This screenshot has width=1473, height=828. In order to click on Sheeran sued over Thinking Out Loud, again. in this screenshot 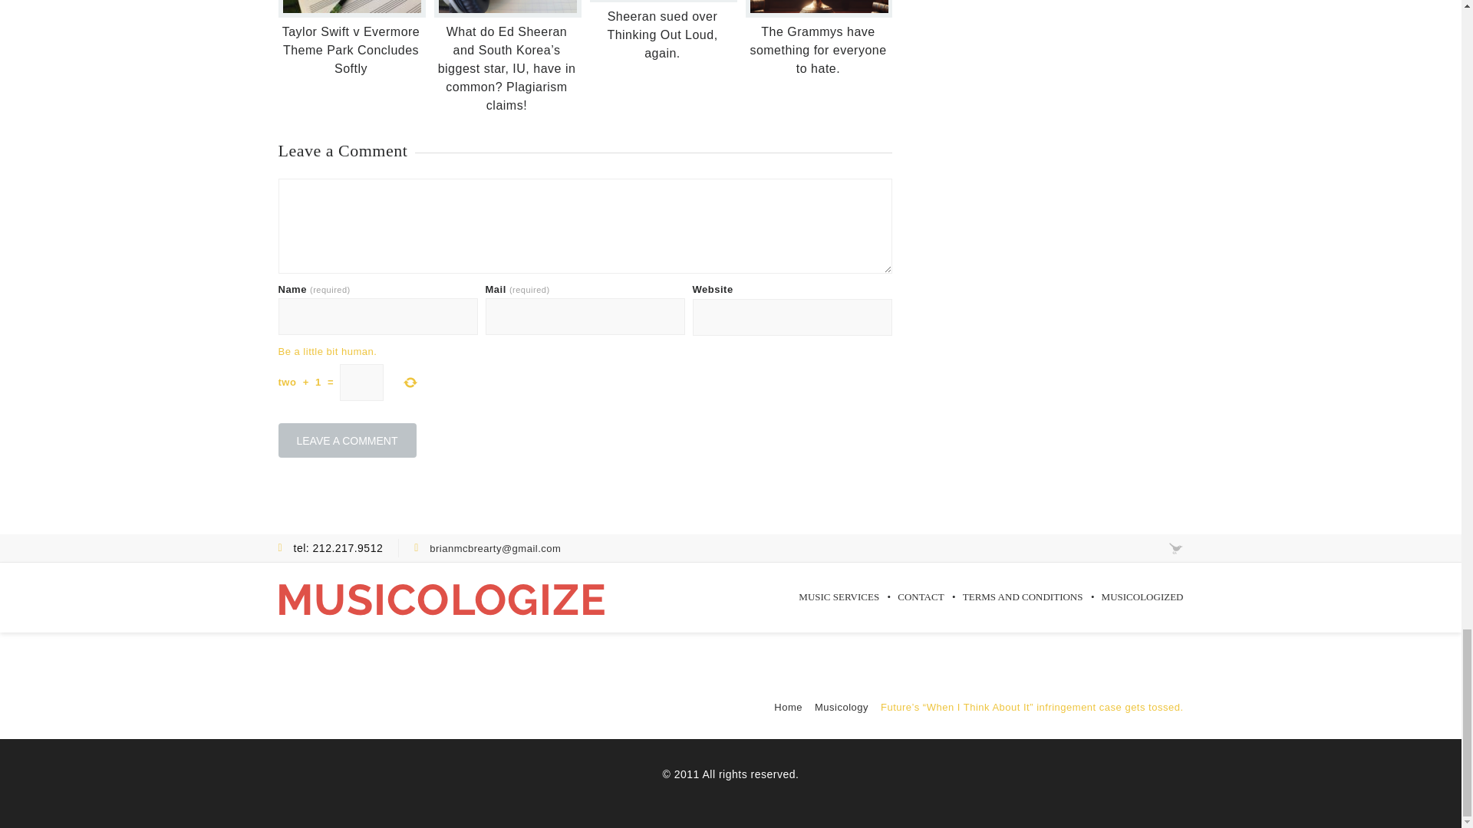, I will do `click(662, 34)`.